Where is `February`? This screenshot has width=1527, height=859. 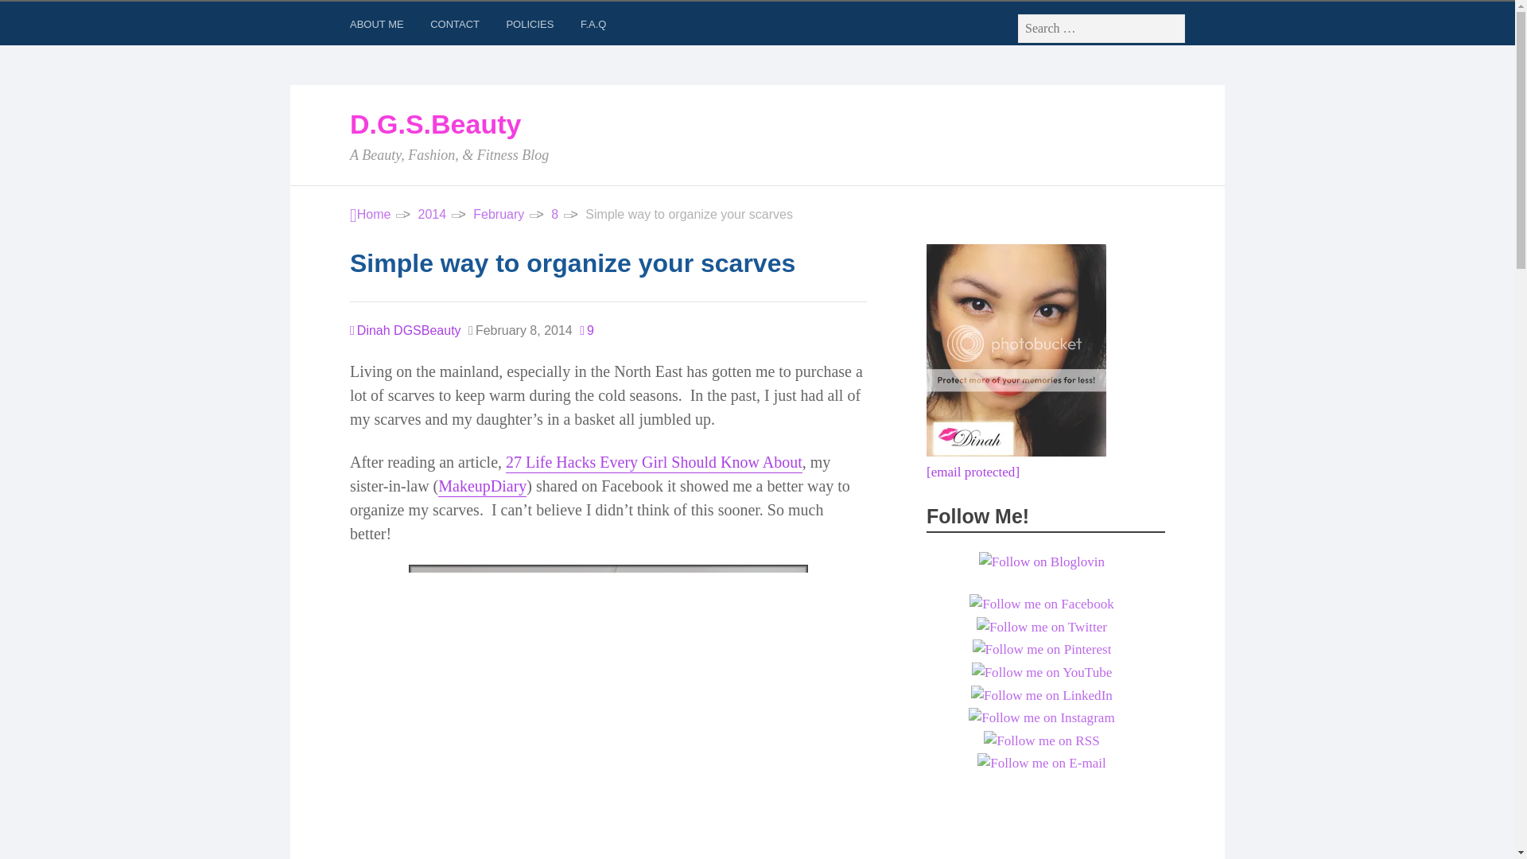 February is located at coordinates (498, 215).